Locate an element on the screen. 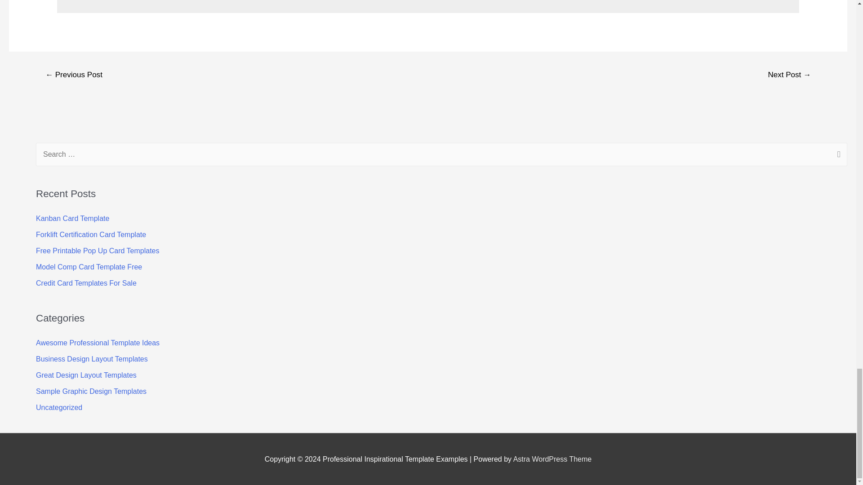 Image resolution: width=863 pixels, height=485 pixels. Free Printable Pop Up Card Templates is located at coordinates (98, 251).